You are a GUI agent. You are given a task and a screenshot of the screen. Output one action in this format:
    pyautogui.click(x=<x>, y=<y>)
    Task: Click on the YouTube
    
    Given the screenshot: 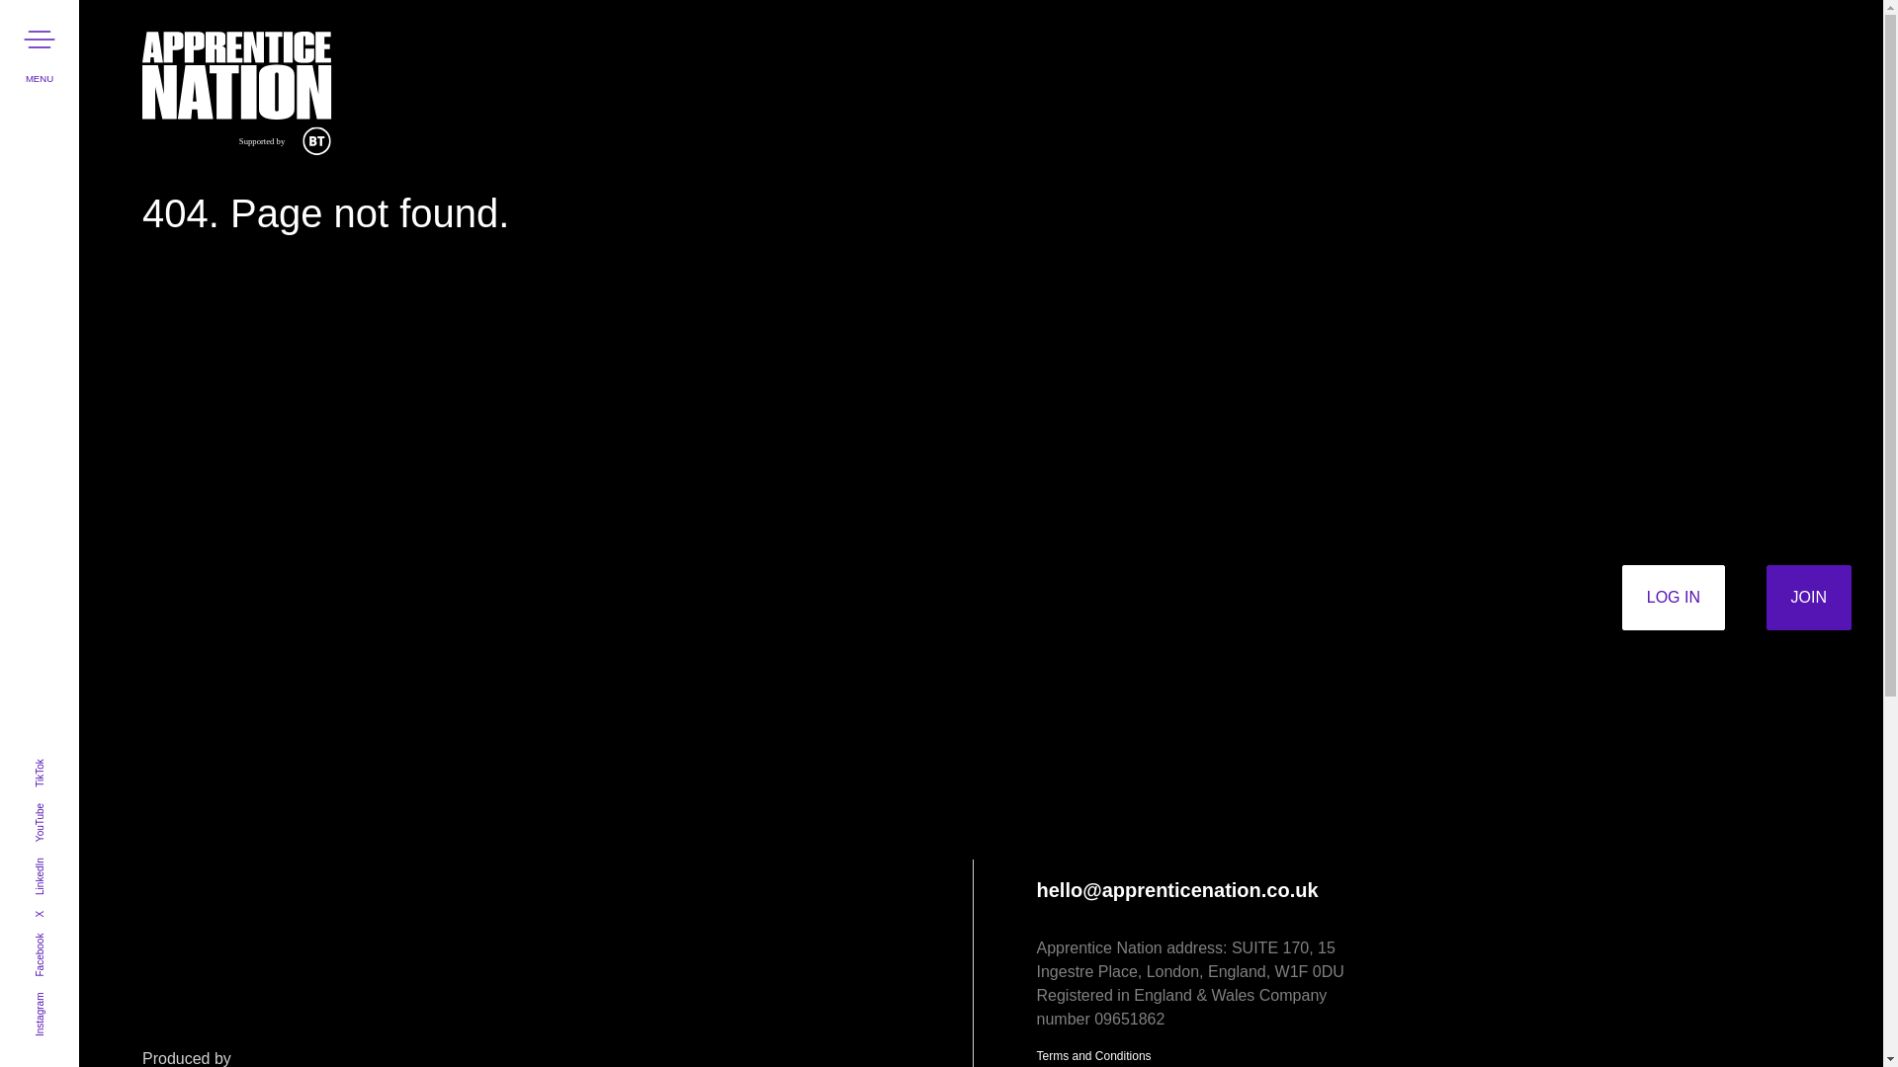 What is the action you would take?
    pyautogui.click(x=52, y=808)
    